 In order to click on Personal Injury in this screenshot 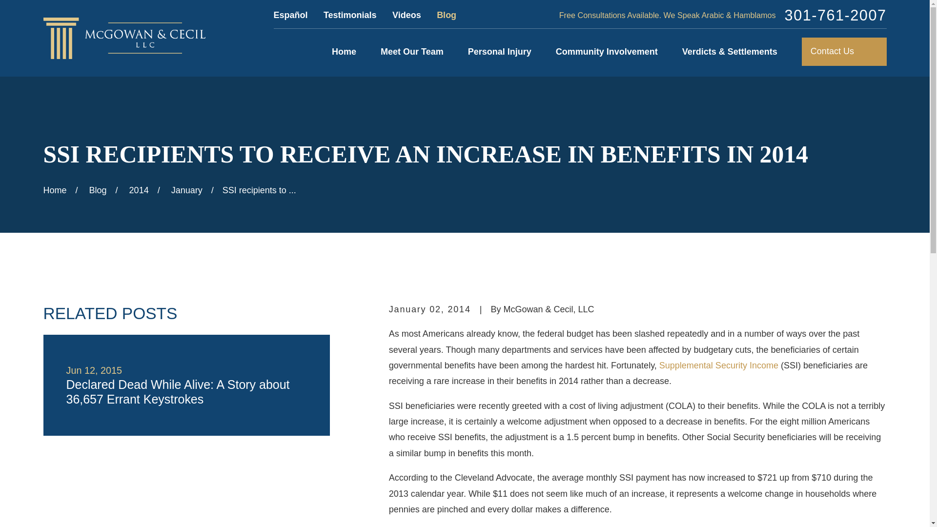, I will do `click(499, 52)`.